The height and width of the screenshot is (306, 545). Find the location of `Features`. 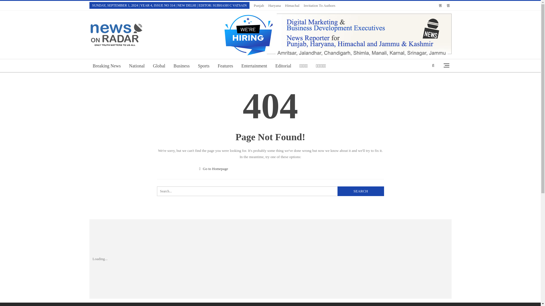

Features is located at coordinates (225, 66).